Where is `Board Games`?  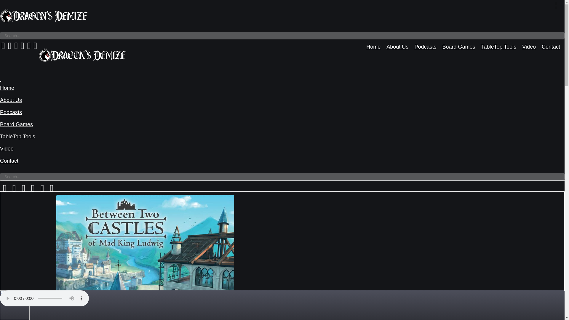 Board Games is located at coordinates (17, 124).